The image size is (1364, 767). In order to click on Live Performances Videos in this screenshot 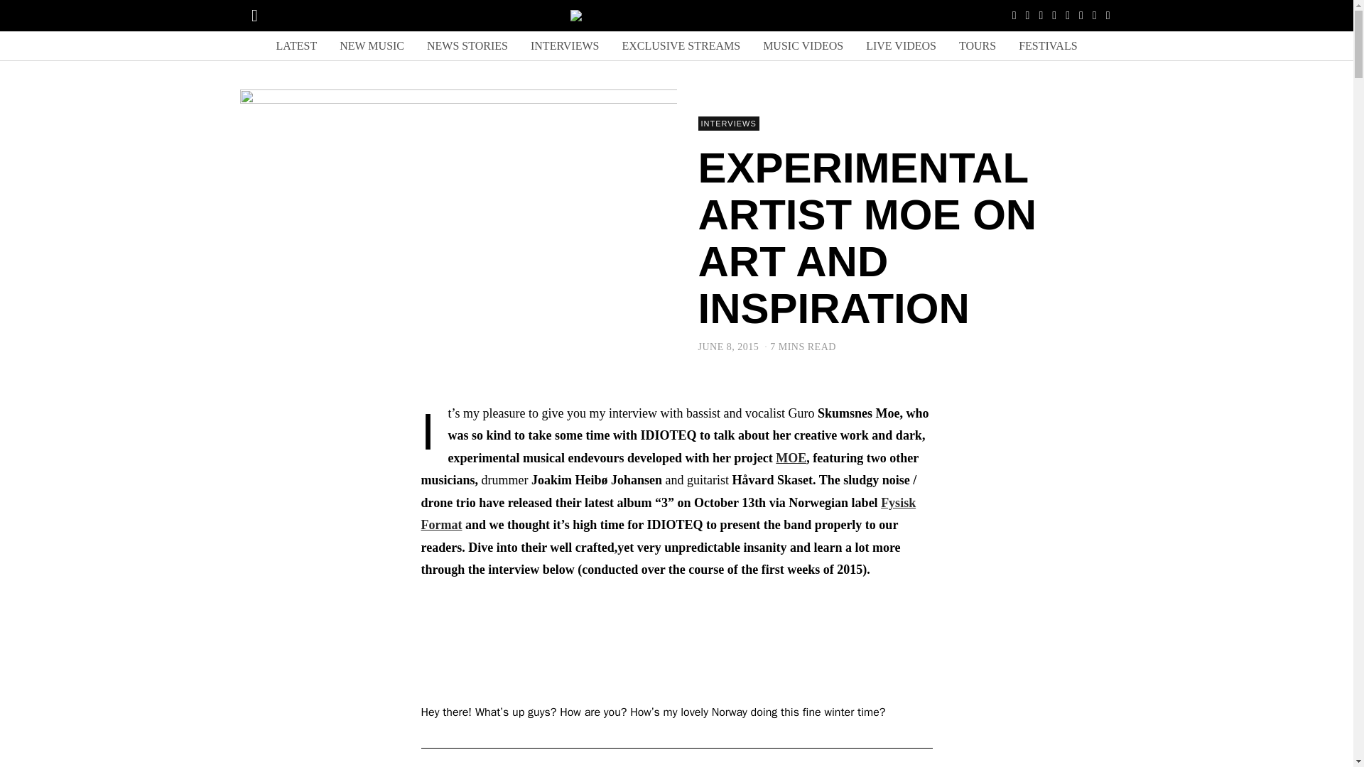, I will do `click(901, 46)`.